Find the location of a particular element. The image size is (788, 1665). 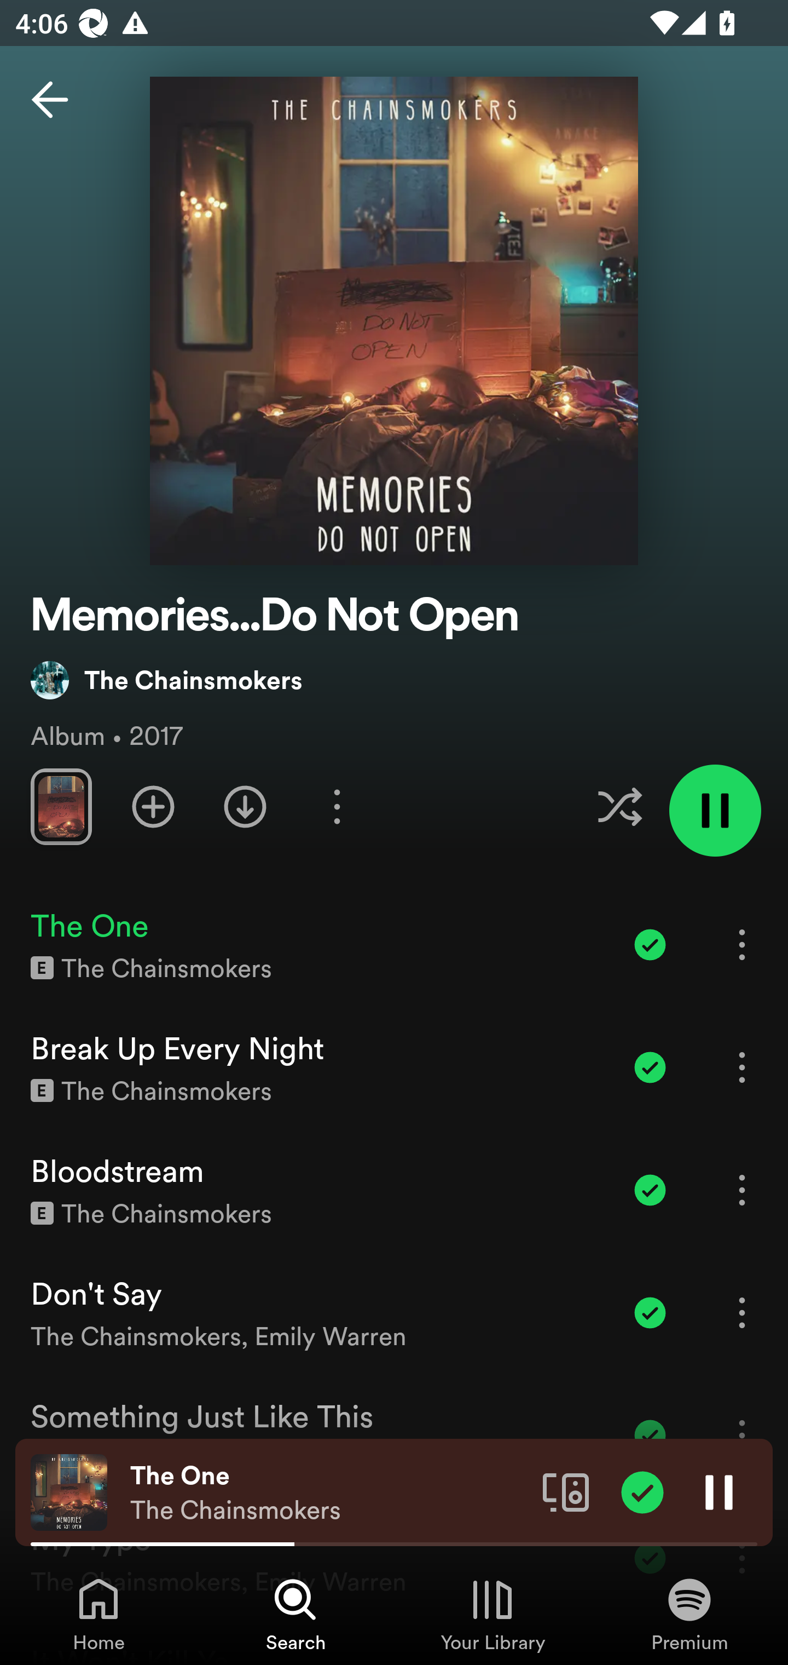

The One The Chainsmokers is located at coordinates (328, 1492).